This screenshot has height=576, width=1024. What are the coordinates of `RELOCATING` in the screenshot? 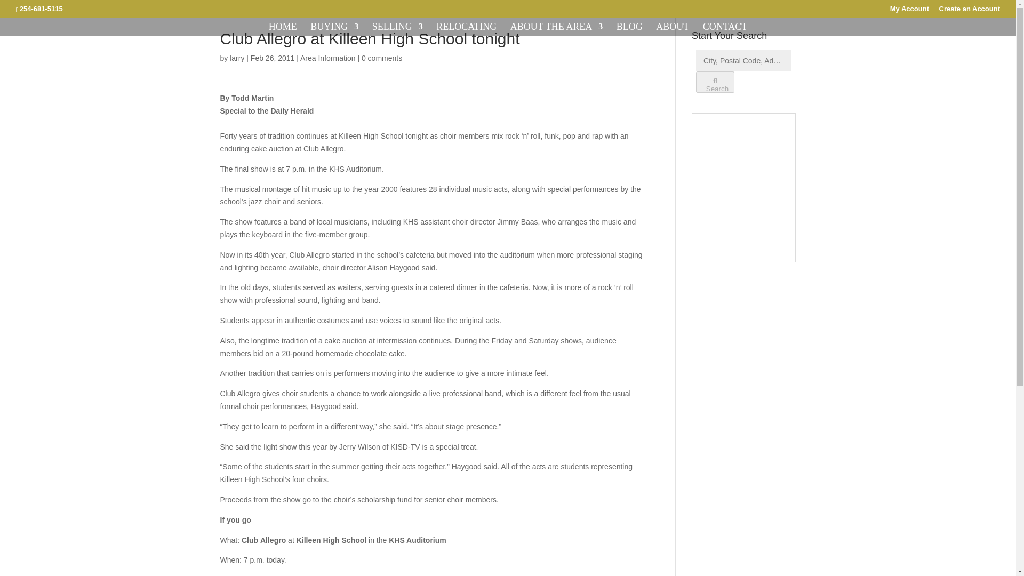 It's located at (466, 29).